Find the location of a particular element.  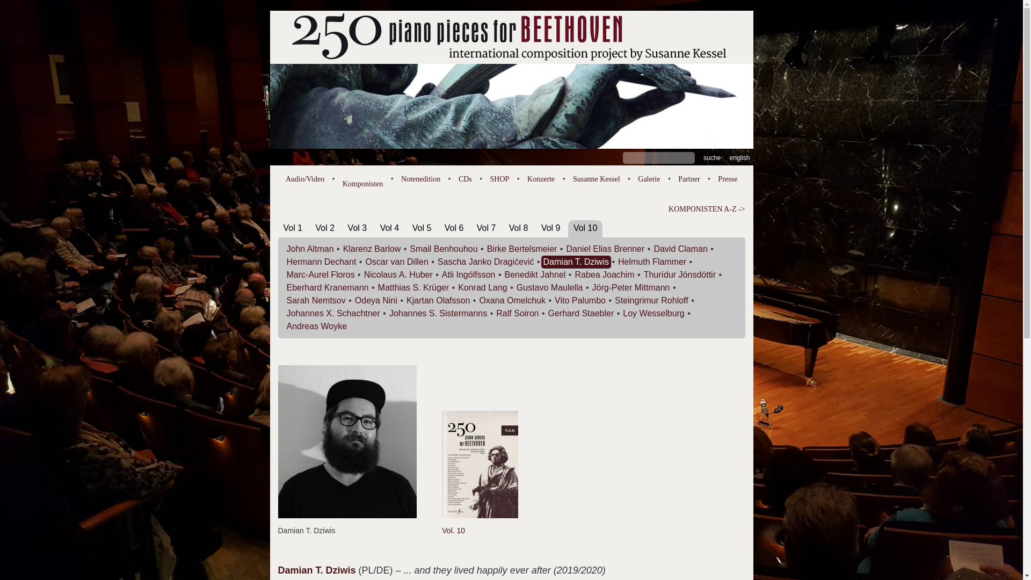

Vol 4 is located at coordinates (390, 228).